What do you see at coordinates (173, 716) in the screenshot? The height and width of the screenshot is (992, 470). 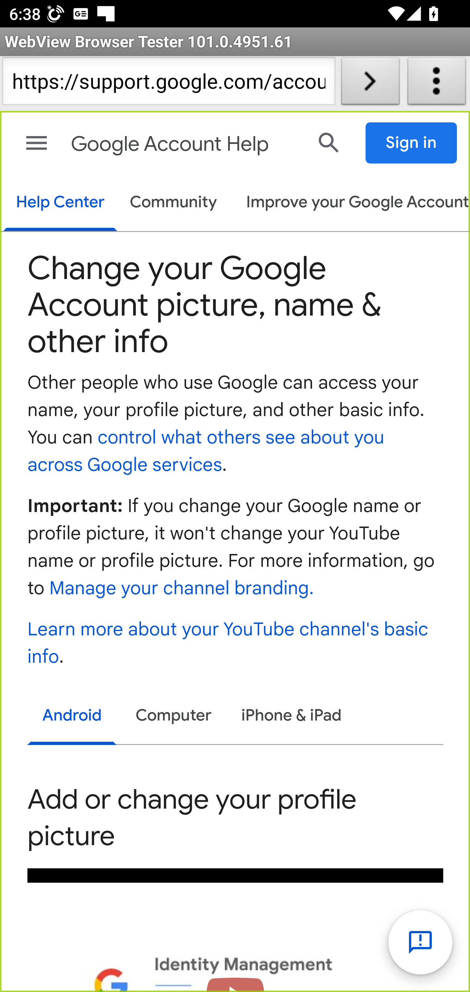 I see `Computer` at bounding box center [173, 716].